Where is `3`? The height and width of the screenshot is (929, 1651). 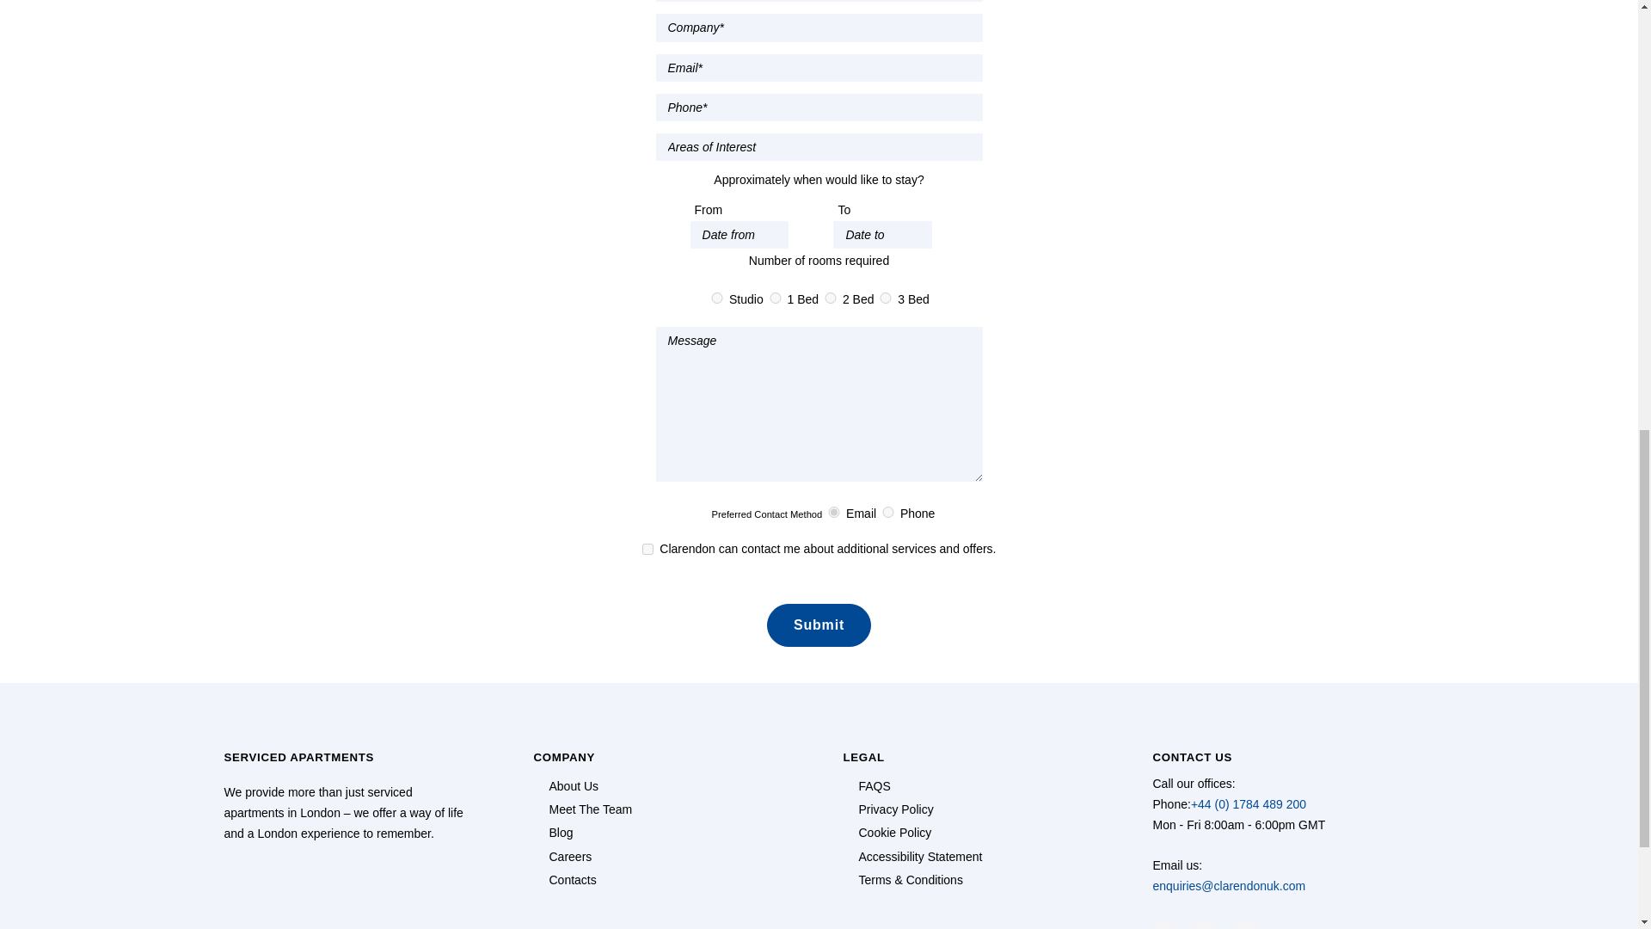
3 is located at coordinates (886, 298).